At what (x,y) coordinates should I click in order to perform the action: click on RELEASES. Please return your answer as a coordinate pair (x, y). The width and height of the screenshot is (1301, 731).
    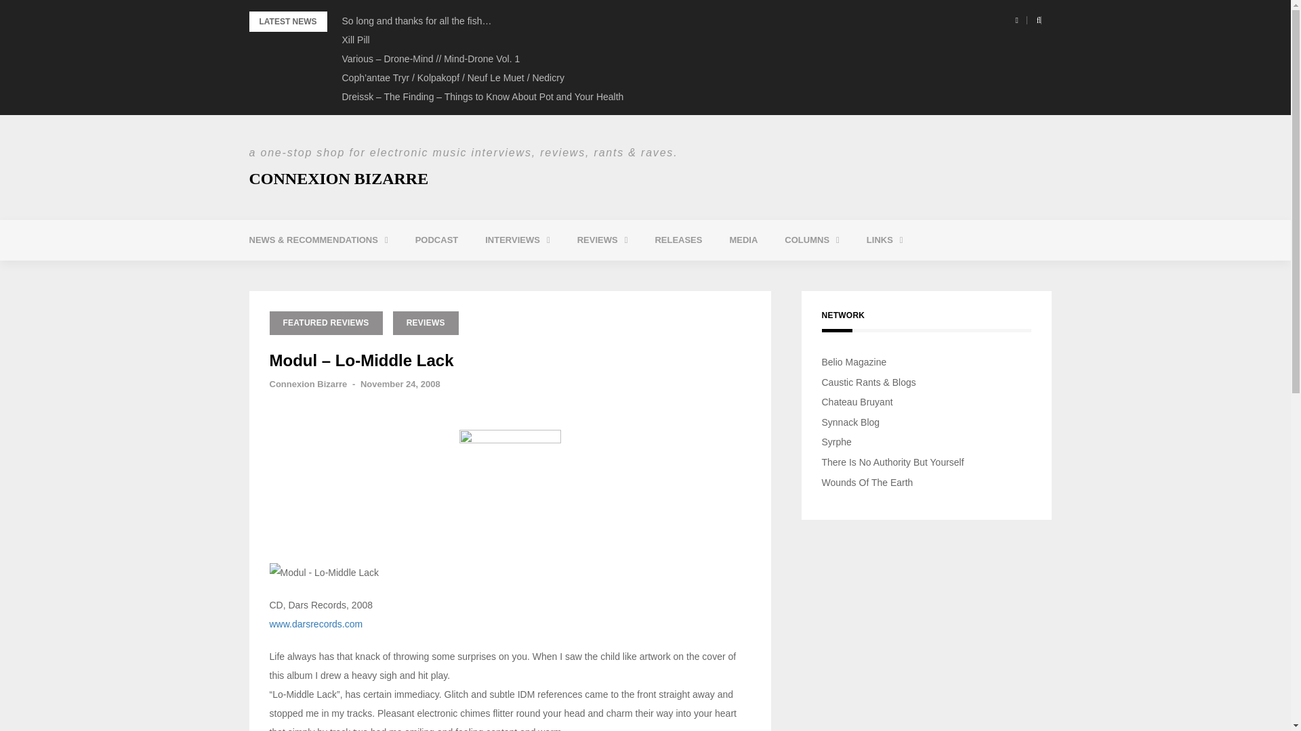
    Looking at the image, I should click on (678, 240).